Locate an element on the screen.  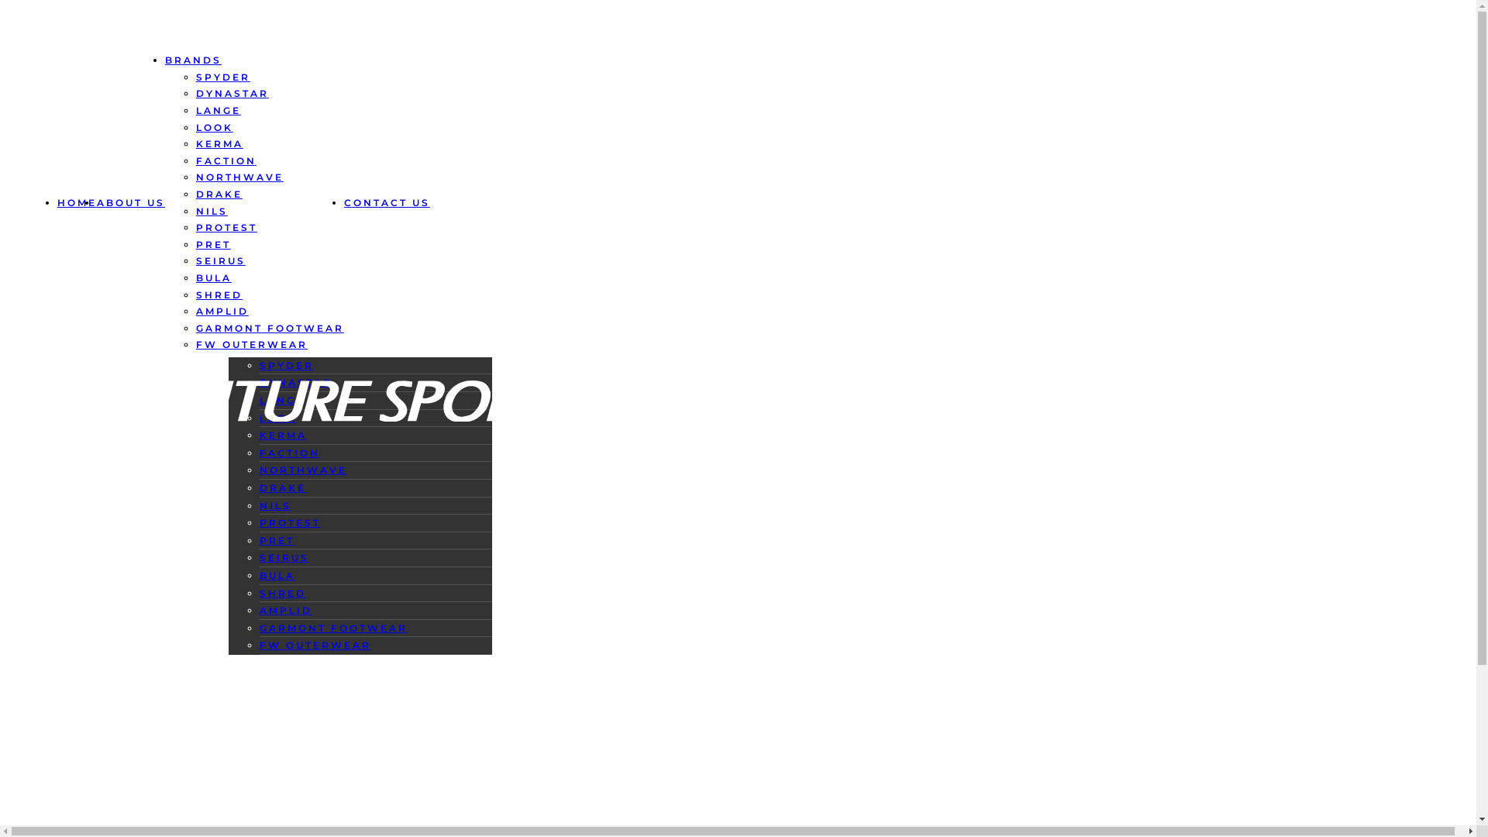
FACTION is located at coordinates (226, 161).